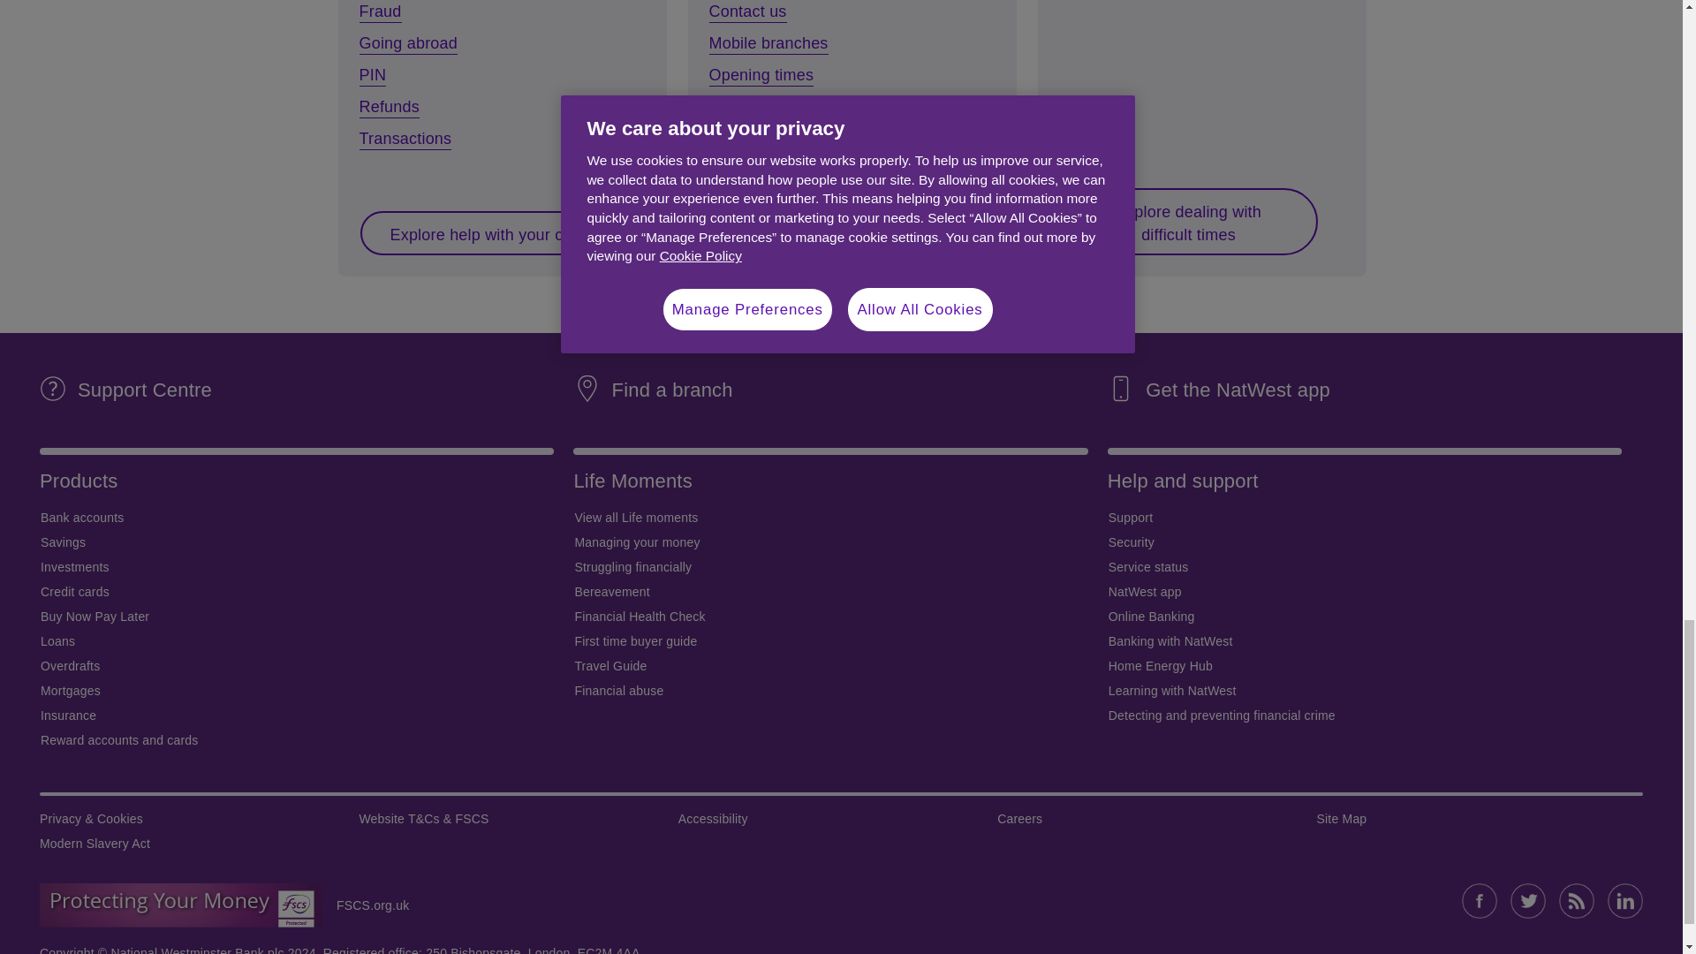 This screenshot has width=1696, height=954. I want to click on fscs, so click(365, 905).